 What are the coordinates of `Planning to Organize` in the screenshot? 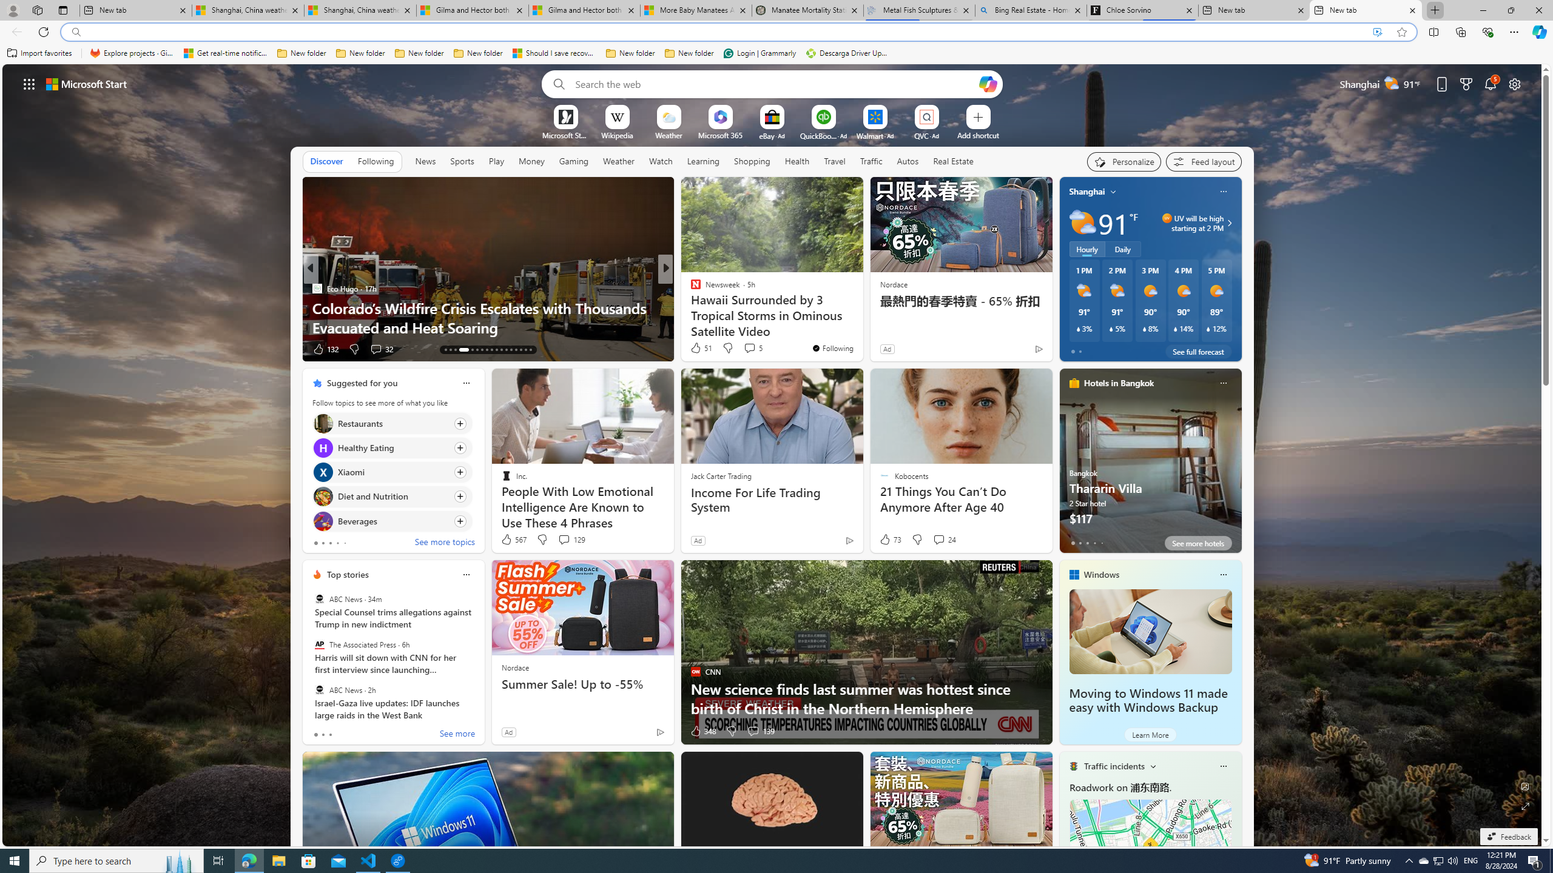 It's located at (690, 289).